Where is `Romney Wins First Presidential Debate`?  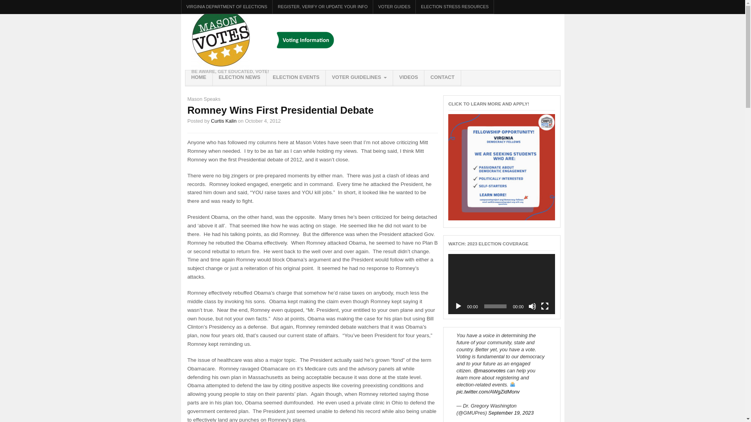 Romney Wins First Presidential Debate is located at coordinates (280, 110).